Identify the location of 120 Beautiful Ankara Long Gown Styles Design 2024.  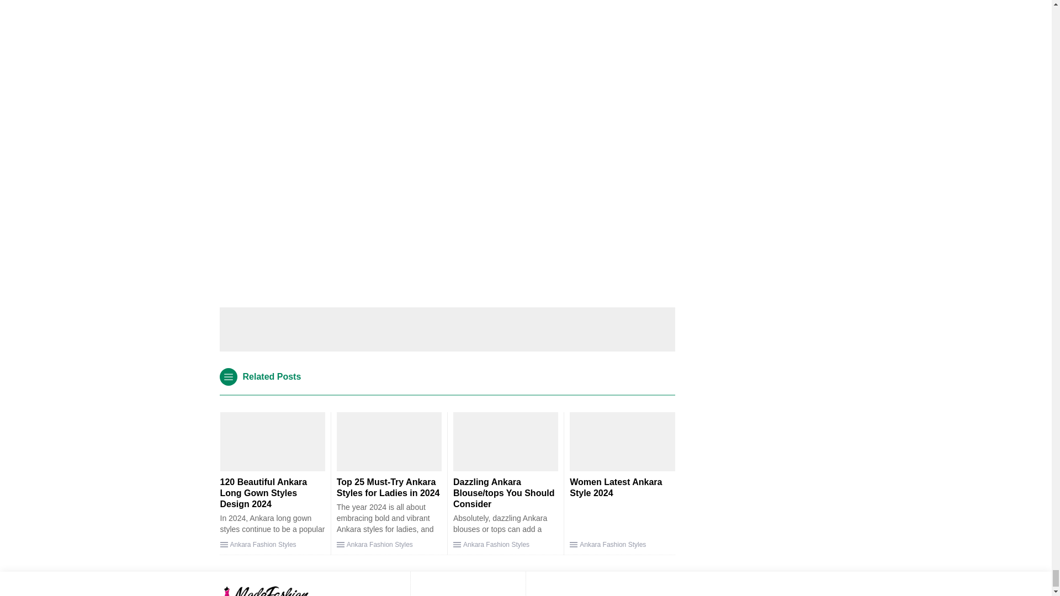
(263, 493).